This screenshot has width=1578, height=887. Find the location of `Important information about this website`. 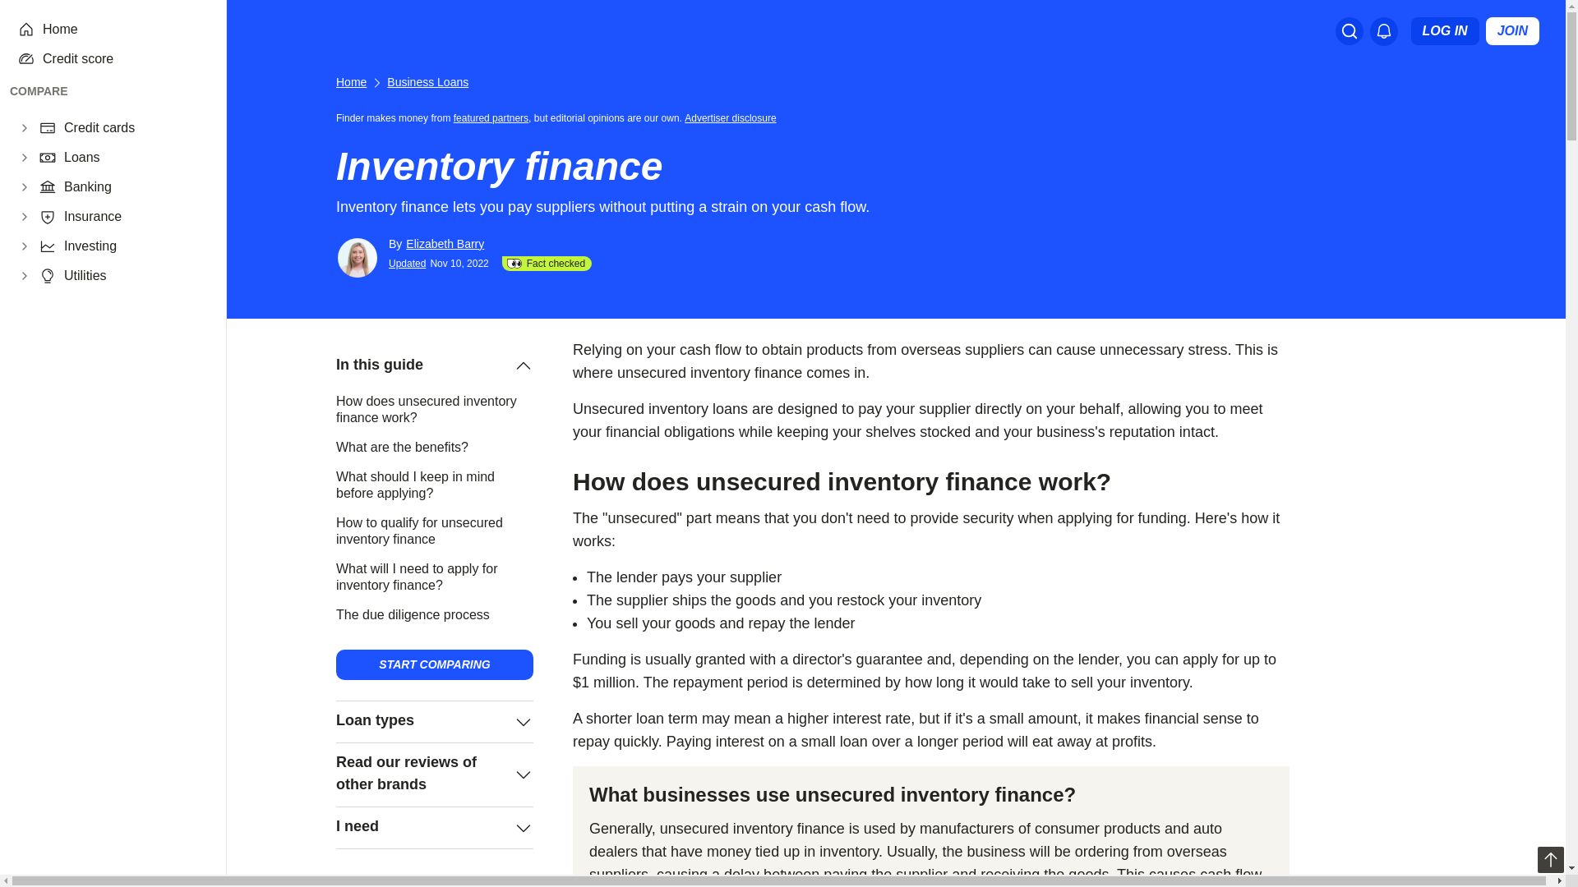

Important information about this website is located at coordinates (733, 117).